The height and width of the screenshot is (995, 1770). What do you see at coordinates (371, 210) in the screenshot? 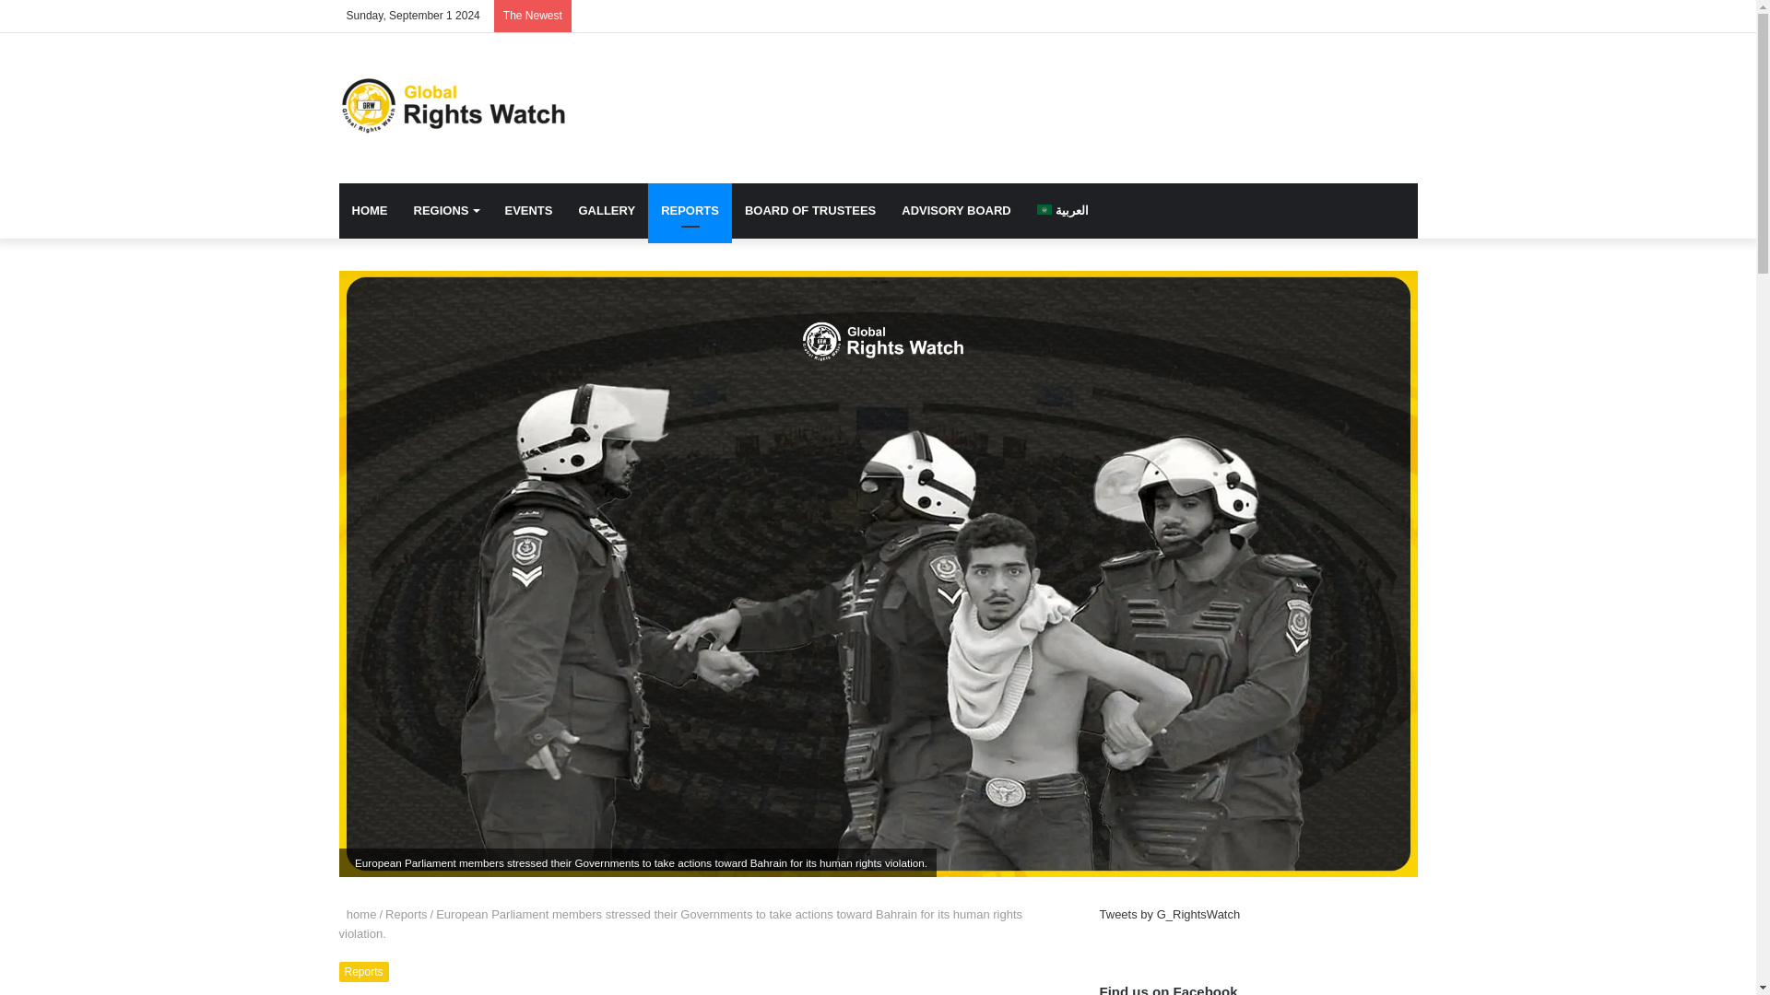
I see `HOME` at bounding box center [371, 210].